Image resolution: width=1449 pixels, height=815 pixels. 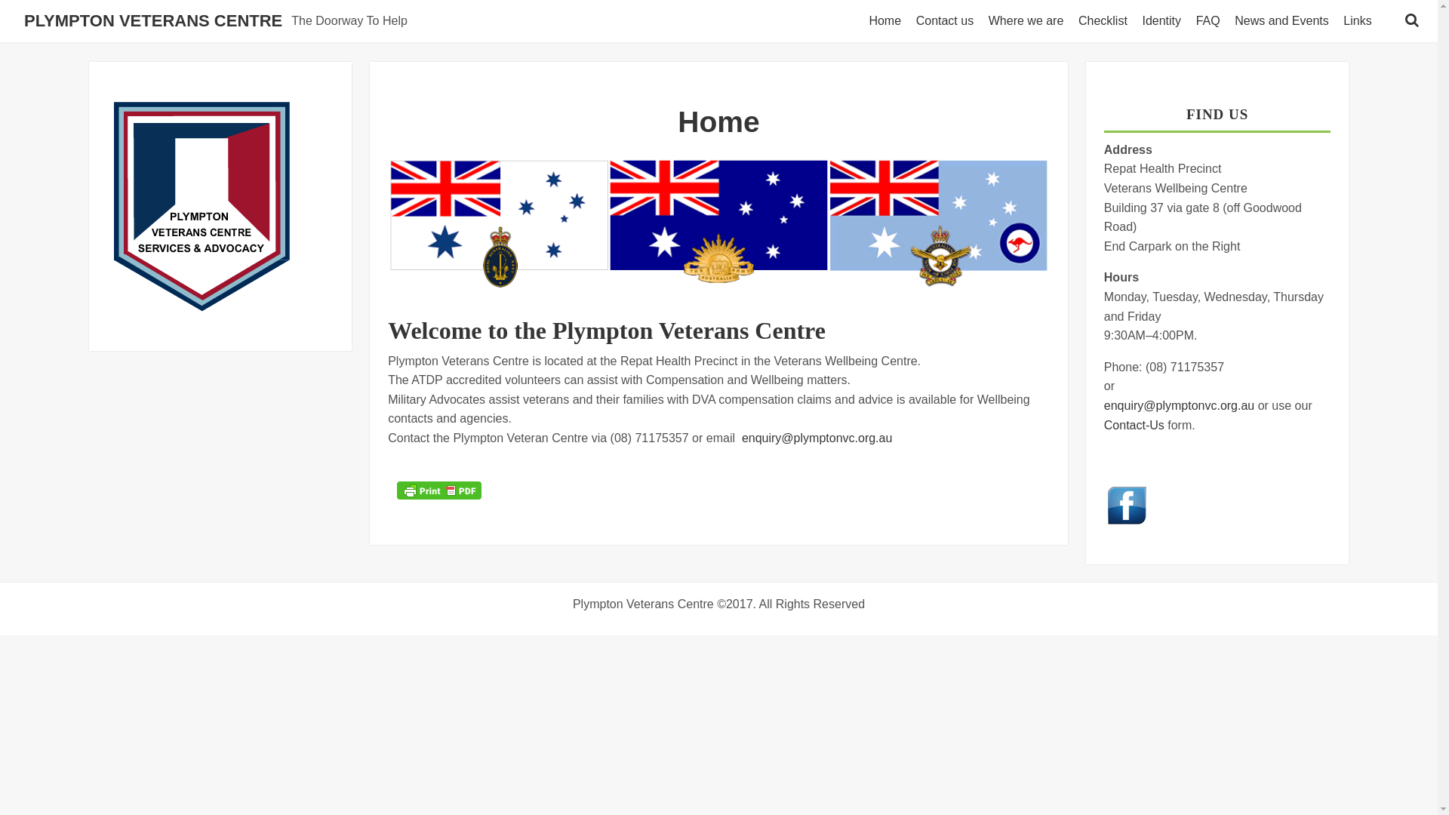 I want to click on Checklist, so click(x=1106, y=21).